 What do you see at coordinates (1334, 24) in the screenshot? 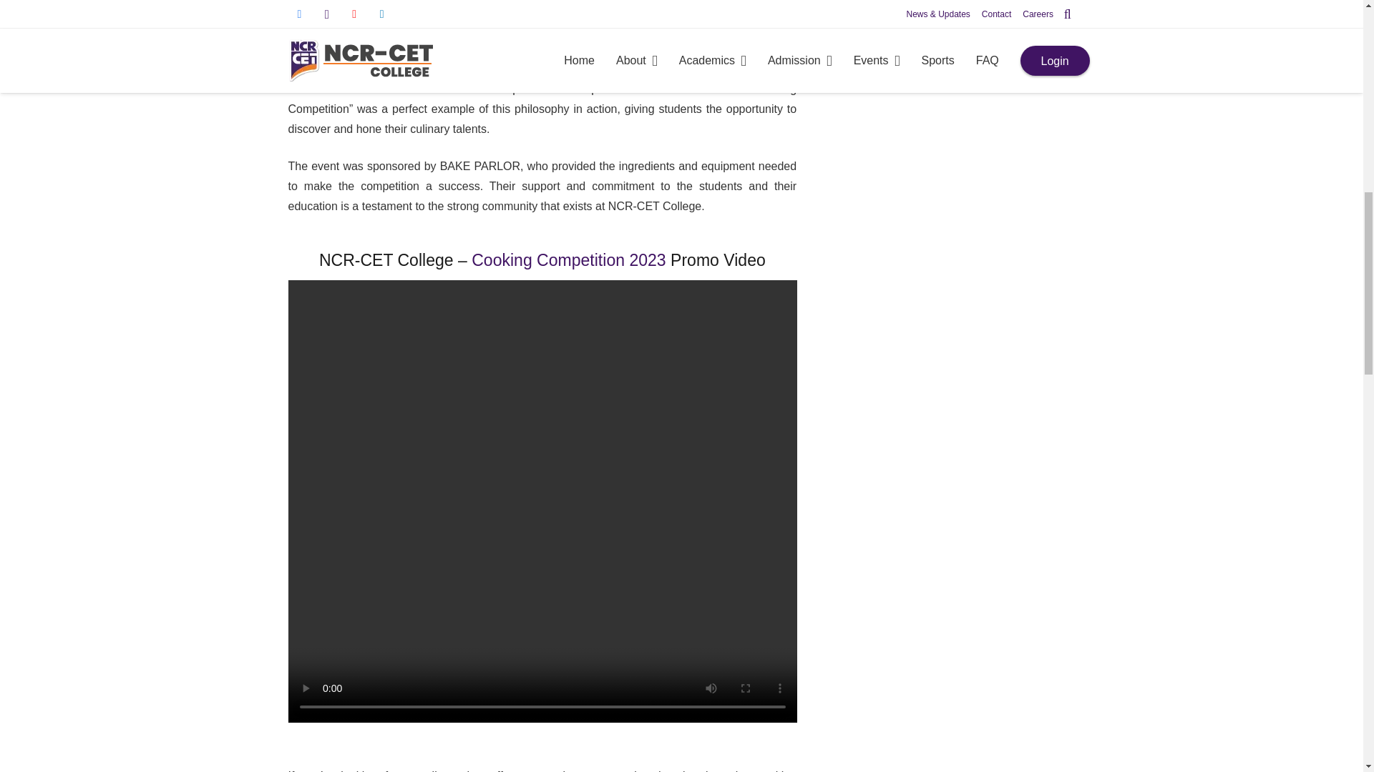
I see `Back to top` at bounding box center [1334, 24].